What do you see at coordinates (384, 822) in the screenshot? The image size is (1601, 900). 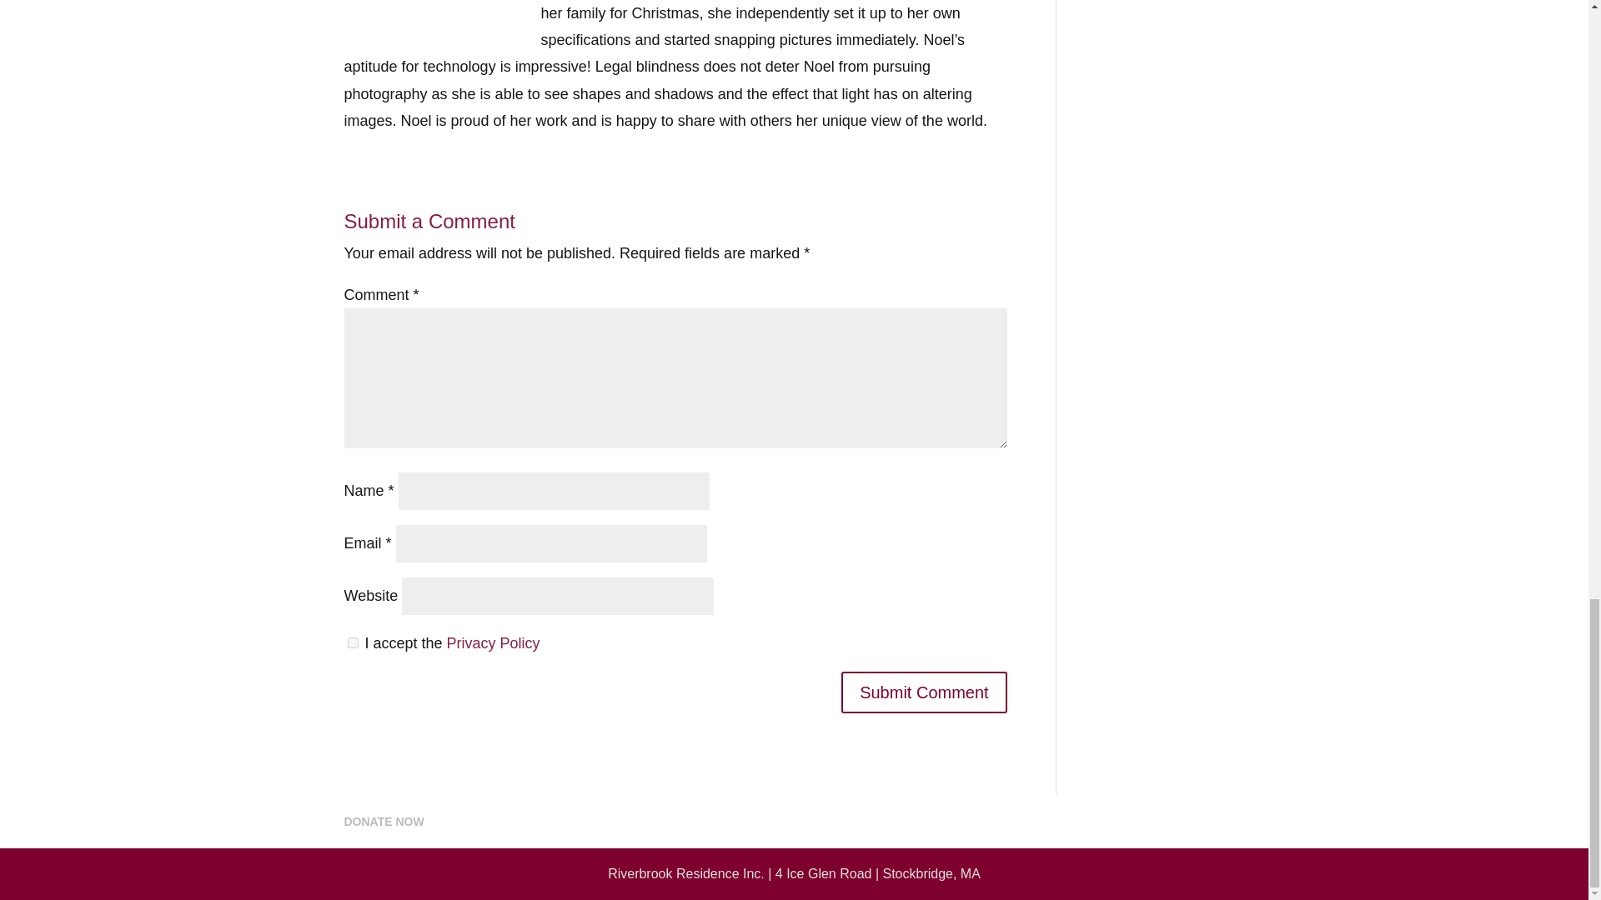 I see `DONATE NOW` at bounding box center [384, 822].